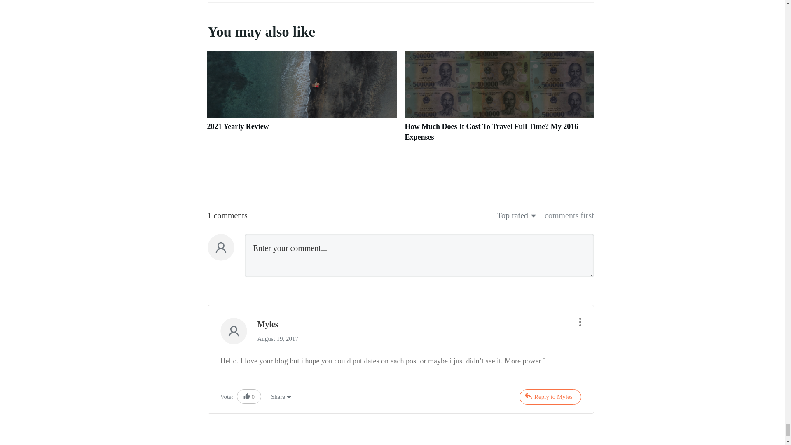 This screenshot has height=445, width=791. I want to click on How Much Does It Cost To Travel Full Time? My 2016 Expenses, so click(491, 132).